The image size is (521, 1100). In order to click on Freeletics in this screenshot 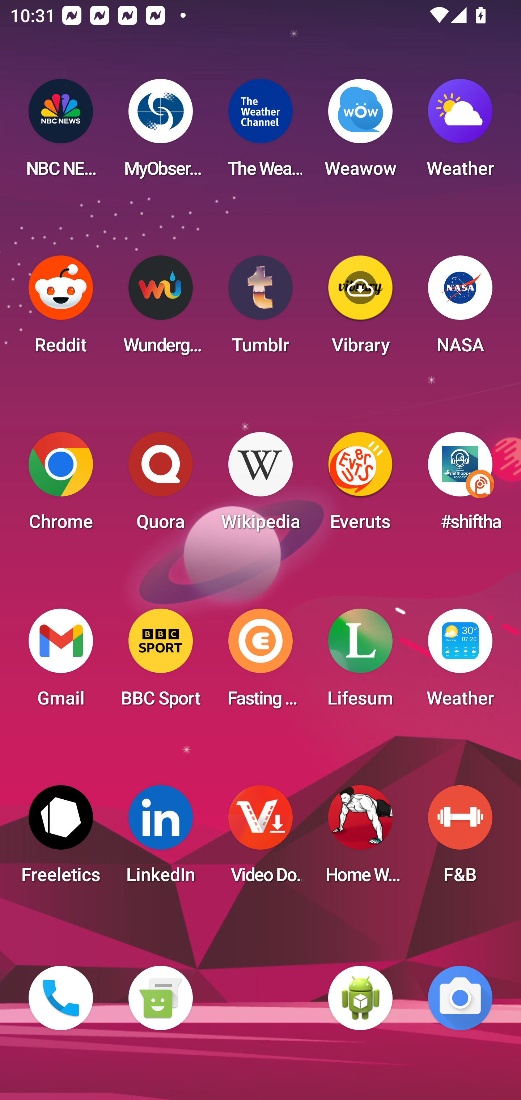, I will do `click(61, 839)`.